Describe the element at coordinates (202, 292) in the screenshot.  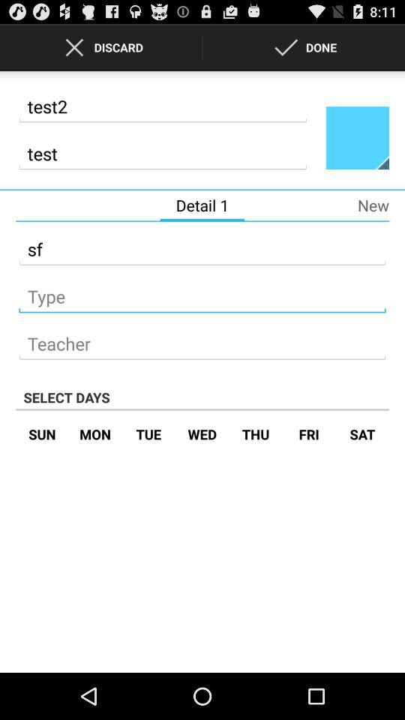
I see `shows empty dash` at that location.